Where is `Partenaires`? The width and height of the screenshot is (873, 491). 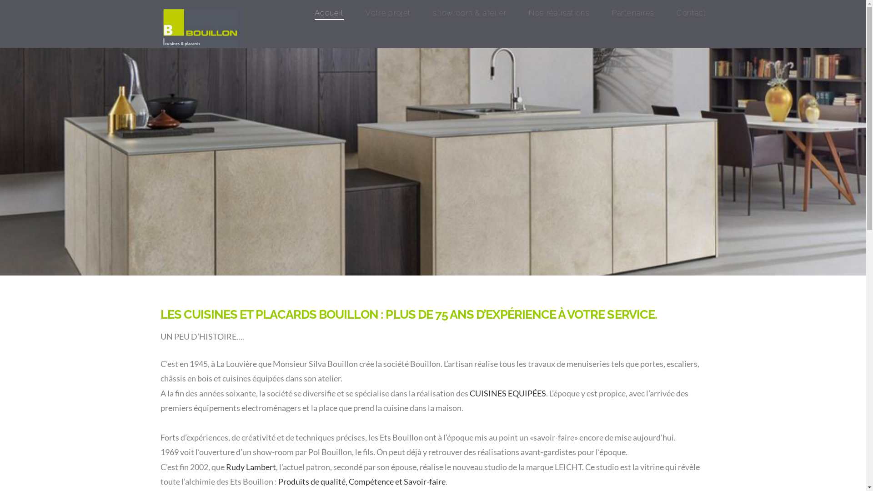
Partenaires is located at coordinates (633, 18).